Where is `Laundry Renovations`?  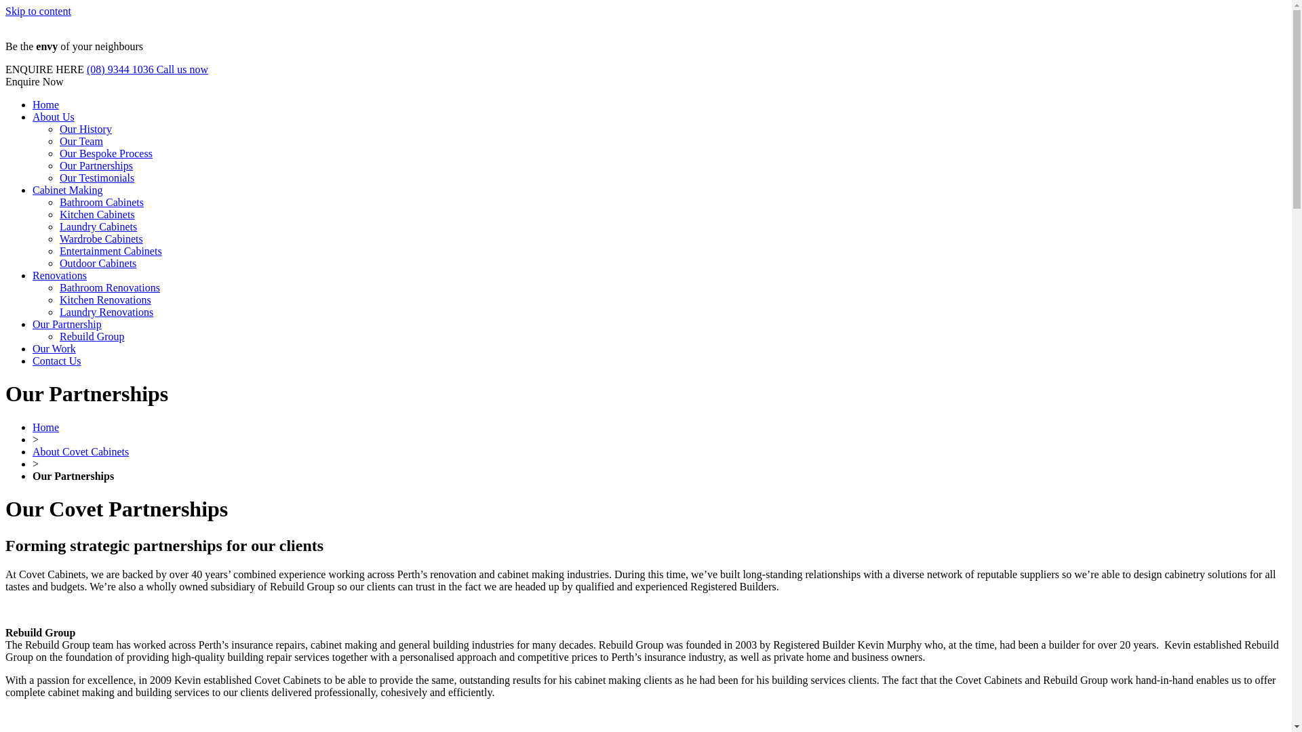 Laundry Renovations is located at coordinates (106, 312).